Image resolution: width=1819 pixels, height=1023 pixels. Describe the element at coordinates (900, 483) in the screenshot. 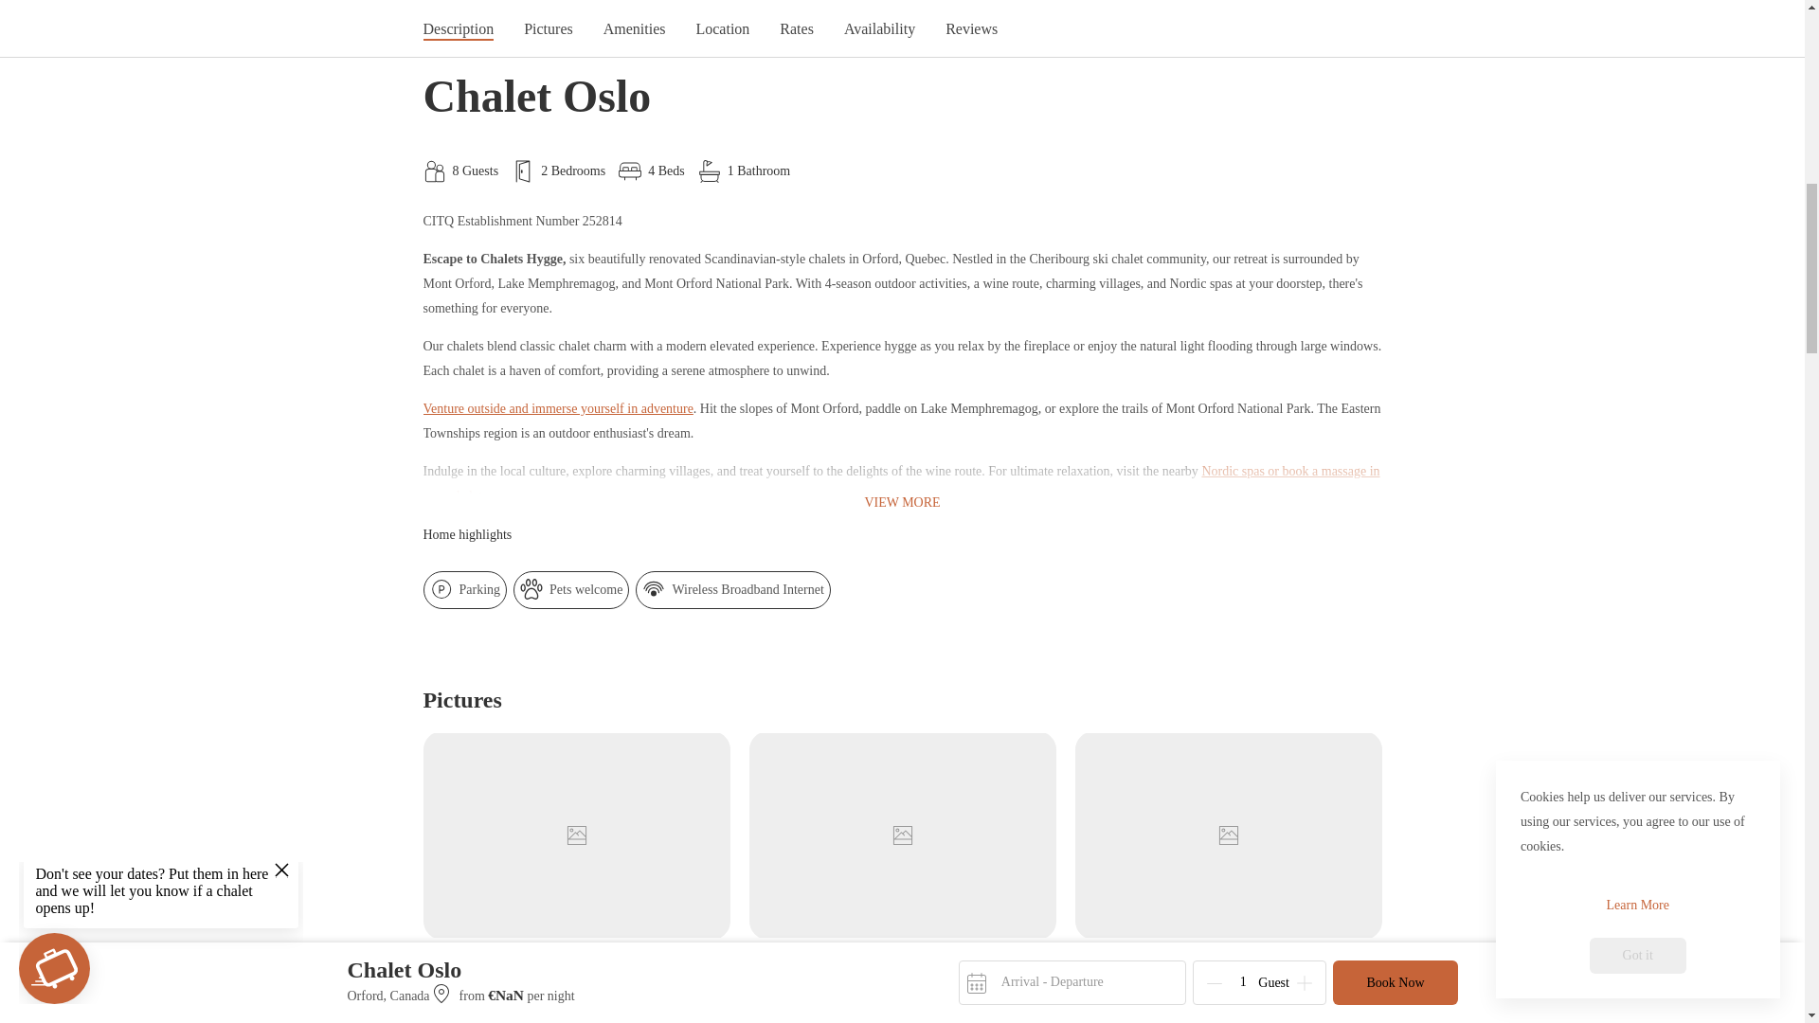

I see `Nordic spas or book a massage in your chalet` at that location.